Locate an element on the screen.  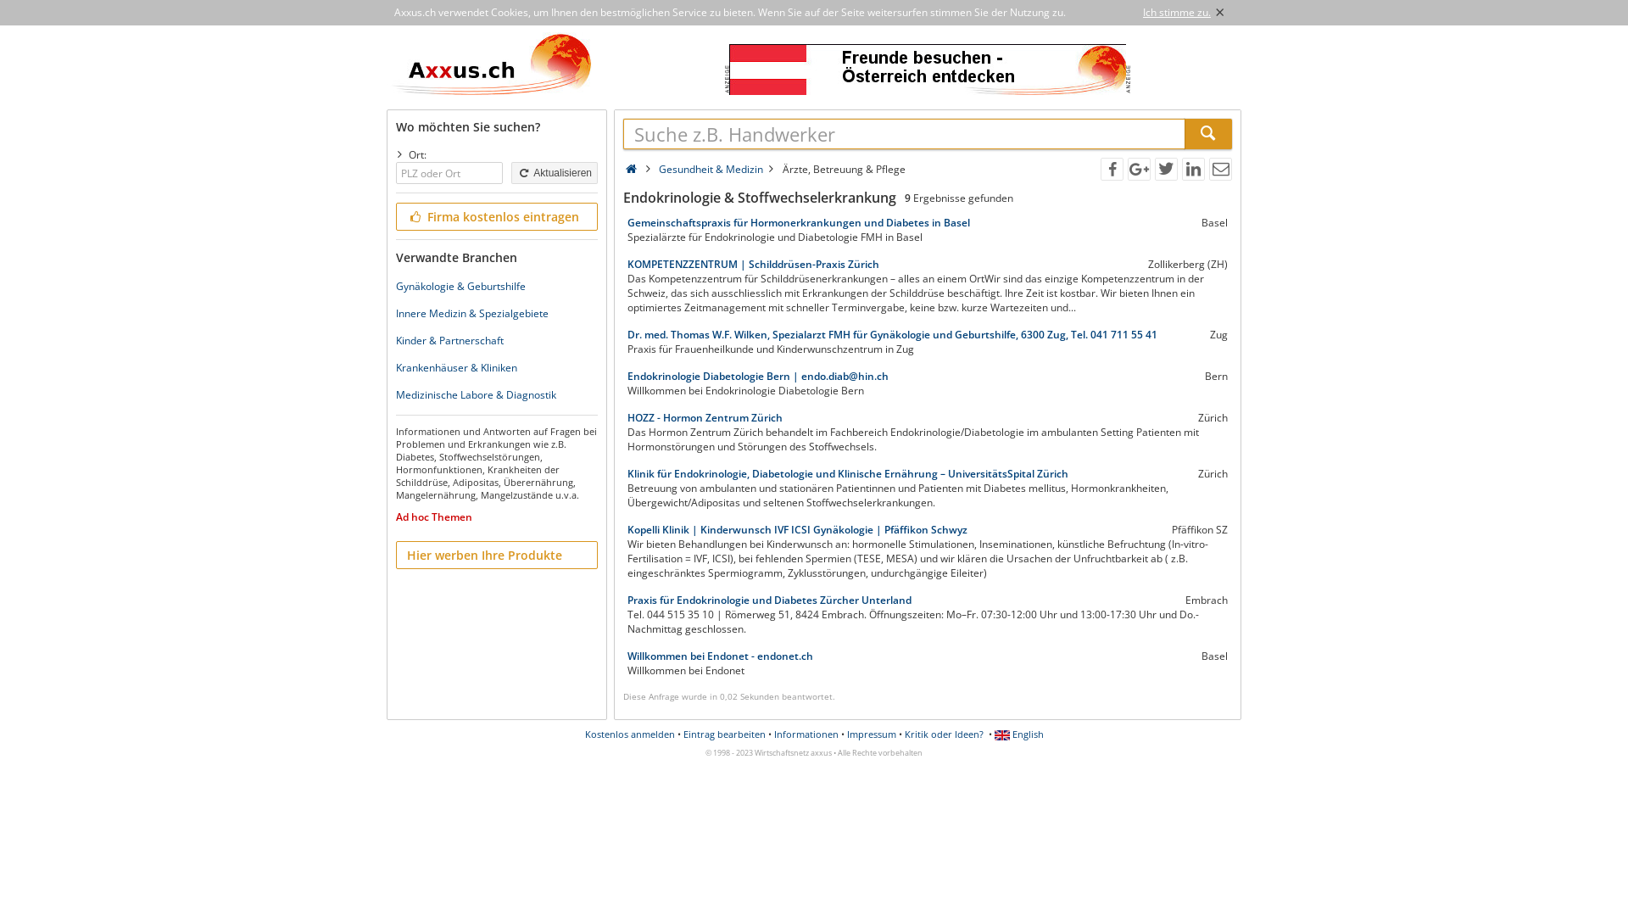
Hier werben Ihre Produkte is located at coordinates (497, 555).